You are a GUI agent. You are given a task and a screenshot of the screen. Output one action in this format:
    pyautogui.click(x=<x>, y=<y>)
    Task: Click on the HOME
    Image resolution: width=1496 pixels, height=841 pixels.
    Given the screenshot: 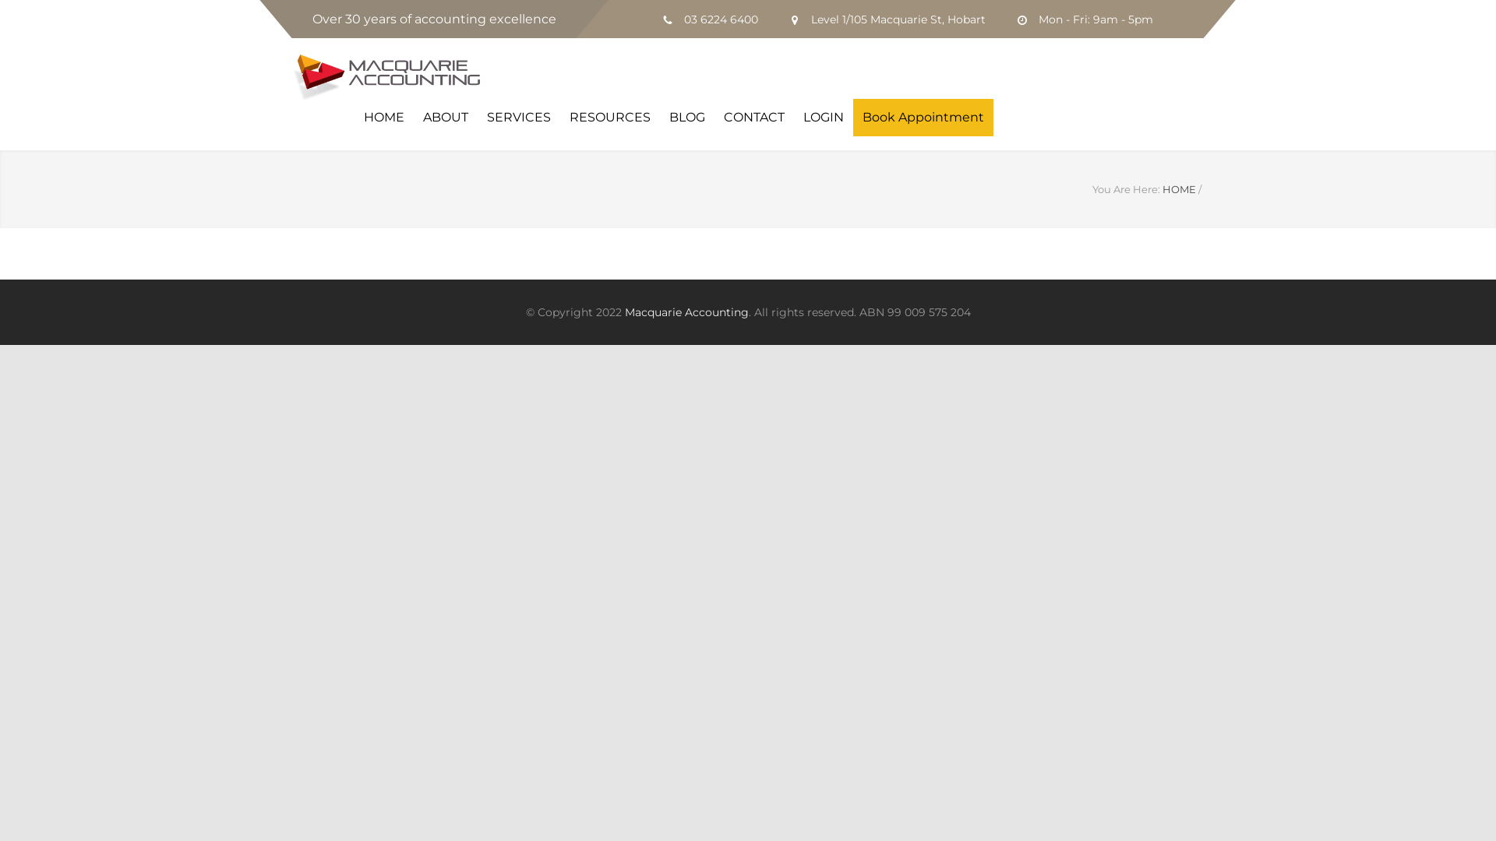 What is the action you would take?
    pyautogui.click(x=1180, y=189)
    